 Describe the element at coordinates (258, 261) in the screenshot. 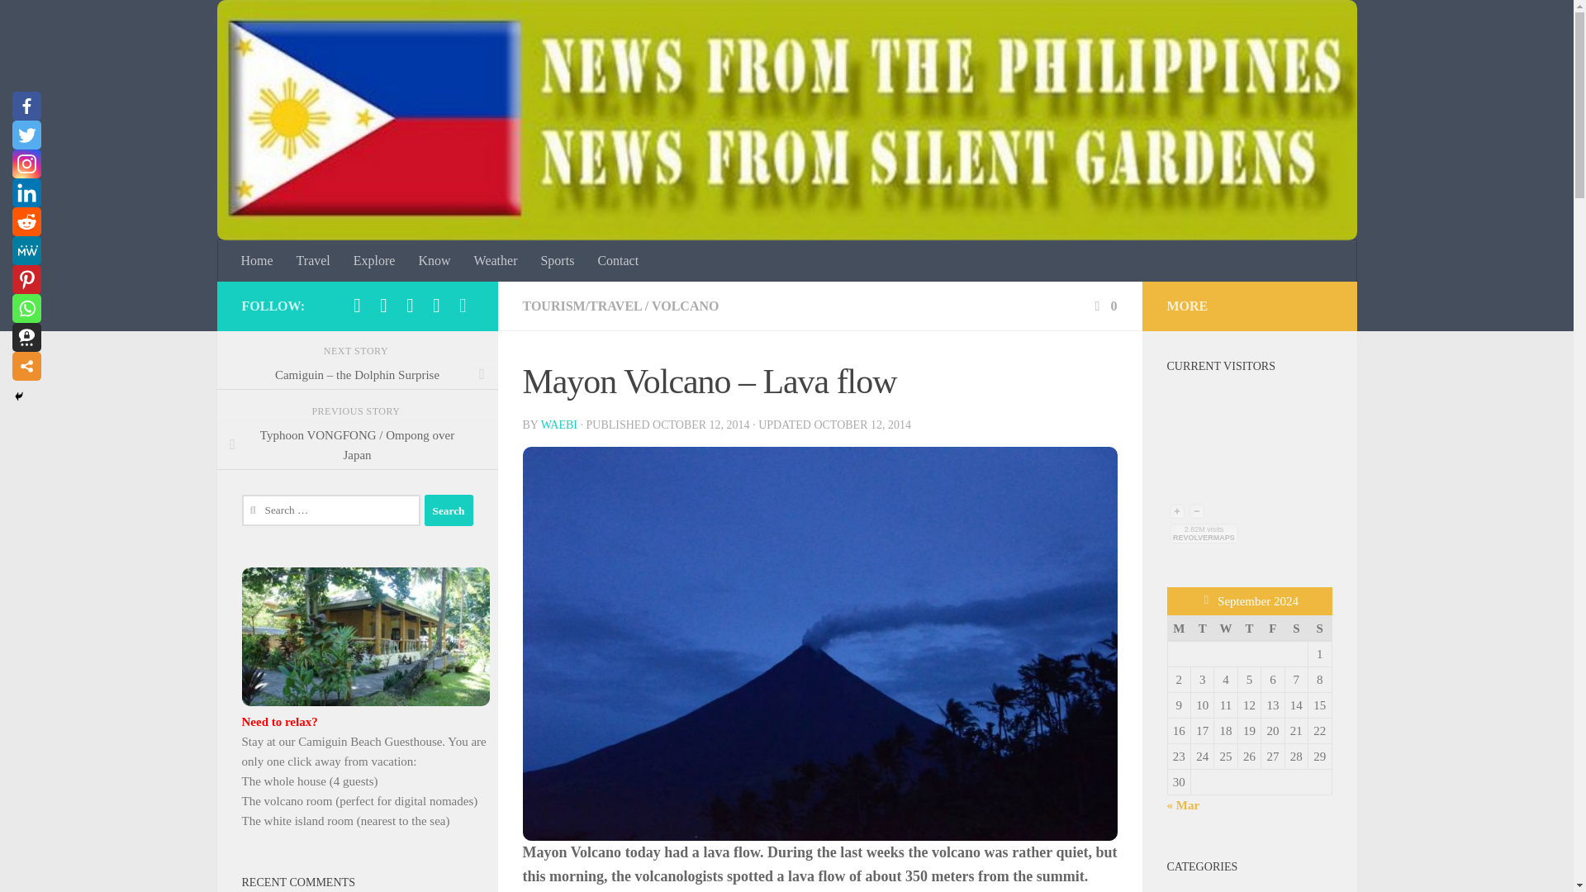

I see `Home` at that location.